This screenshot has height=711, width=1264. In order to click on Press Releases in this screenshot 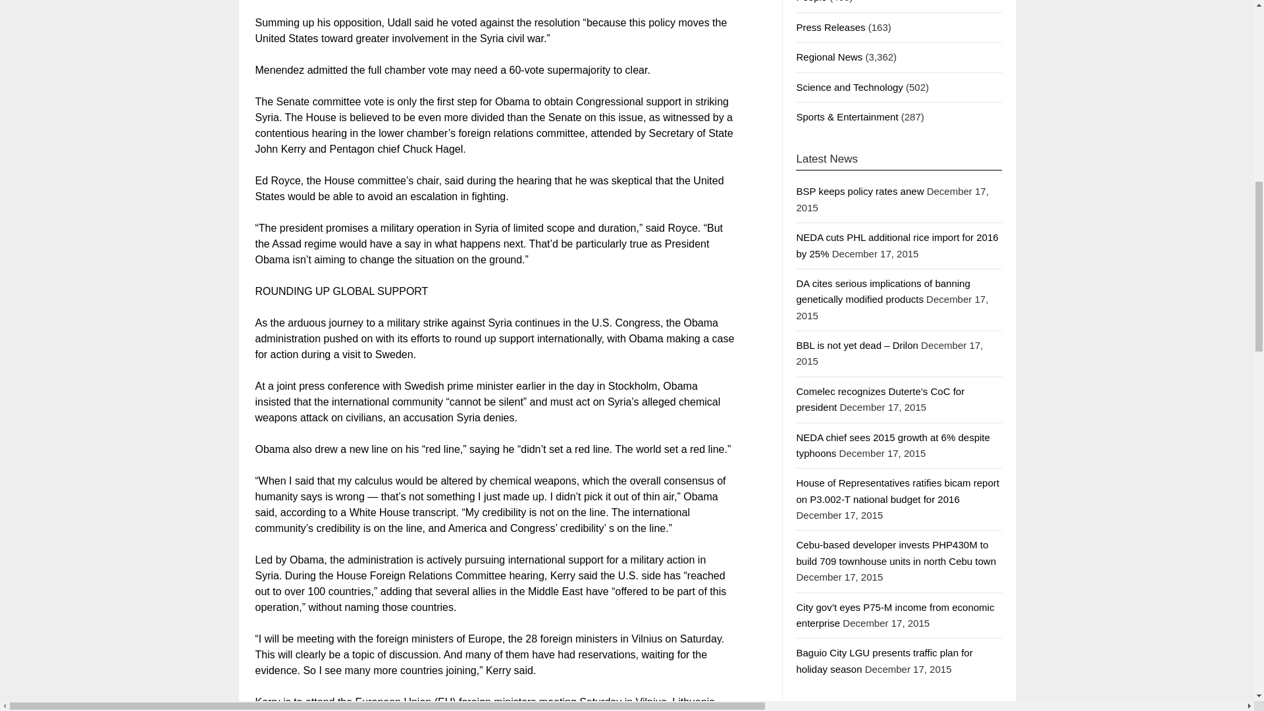, I will do `click(830, 27)`.